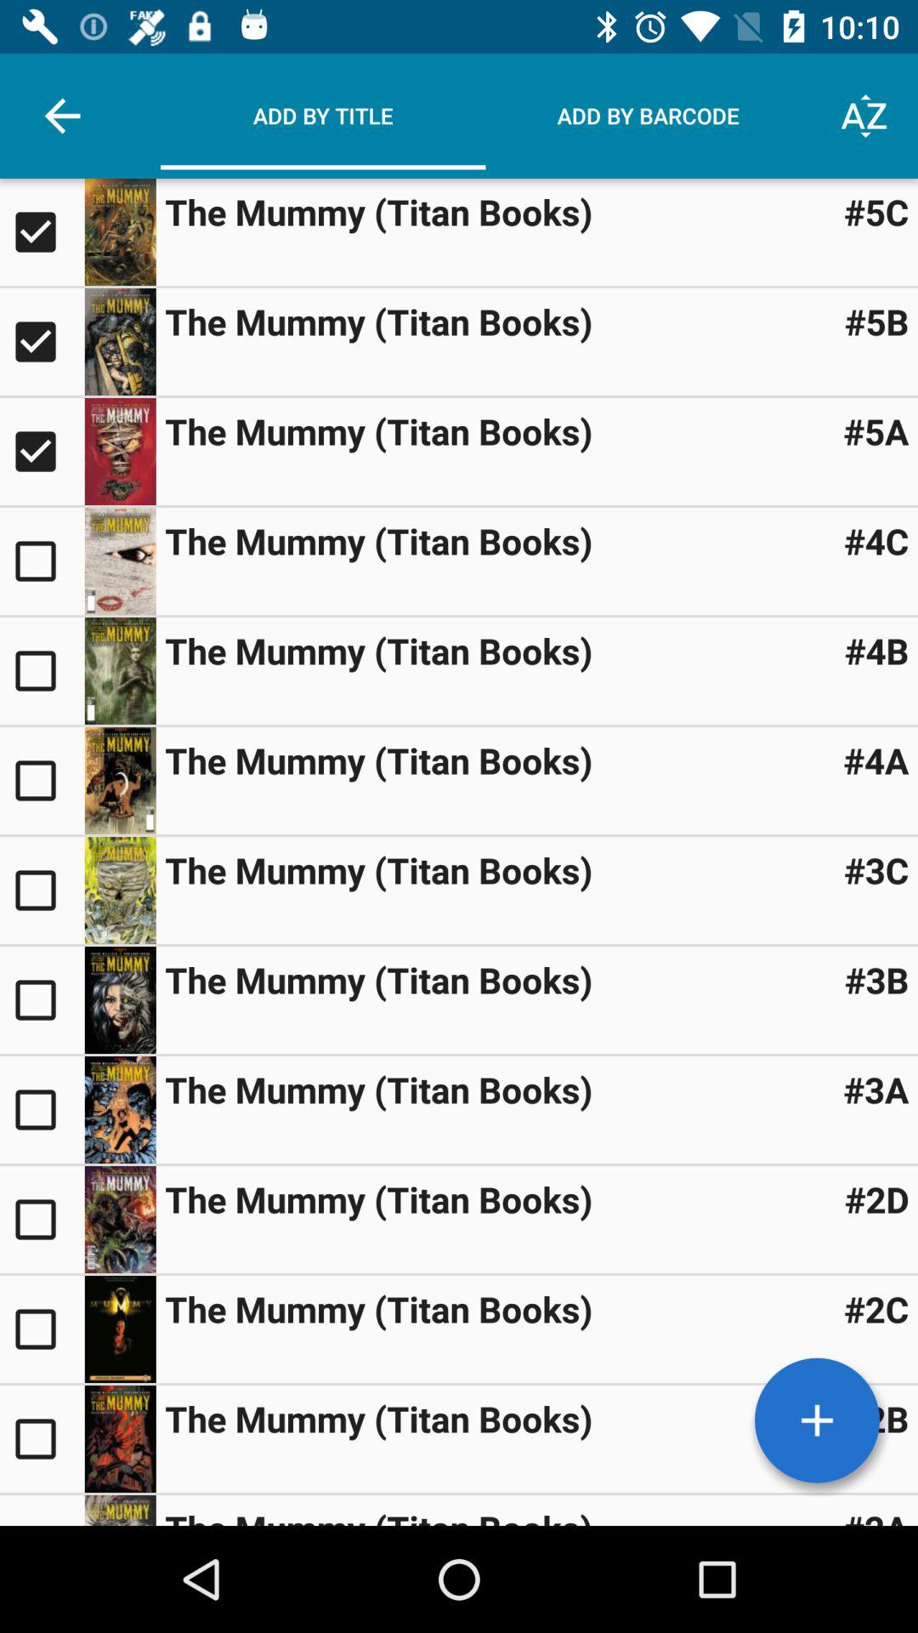  What do you see at coordinates (876, 650) in the screenshot?
I see `click the icon above the #4a item` at bounding box center [876, 650].